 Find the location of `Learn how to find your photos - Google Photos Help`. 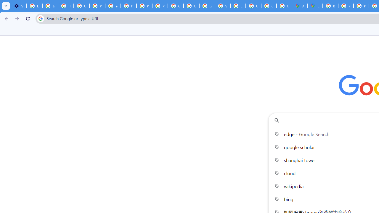

Learn how to find your photos - Google Photos Help is located at coordinates (50, 6).